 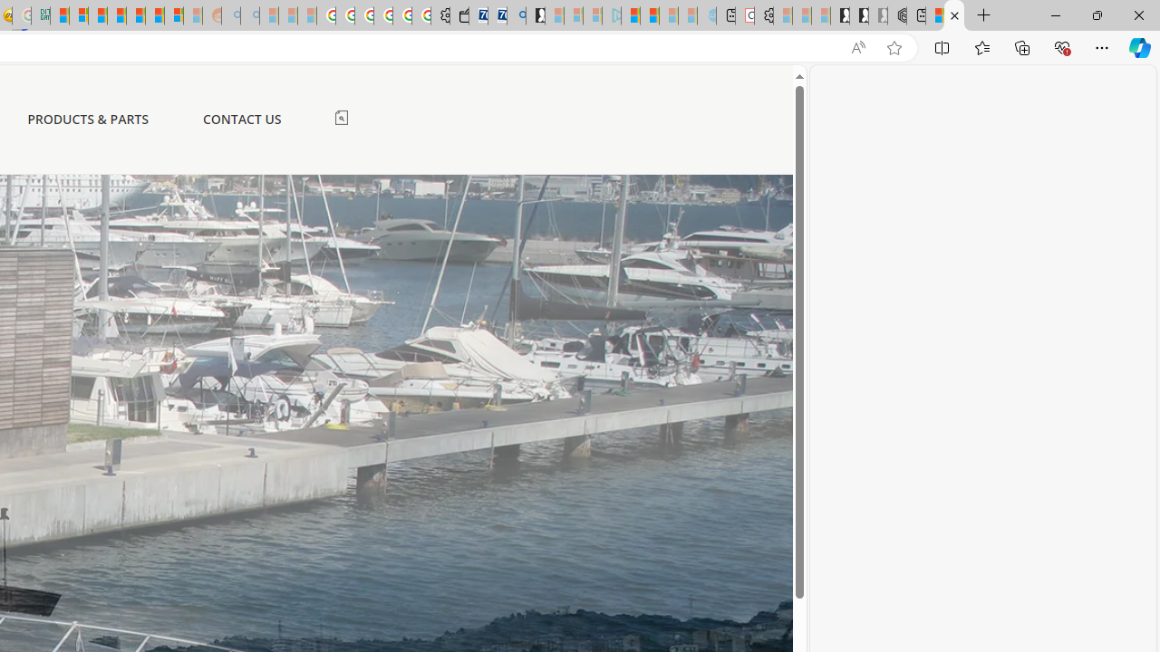 What do you see at coordinates (241, 119) in the screenshot?
I see `CONTACT US` at bounding box center [241, 119].